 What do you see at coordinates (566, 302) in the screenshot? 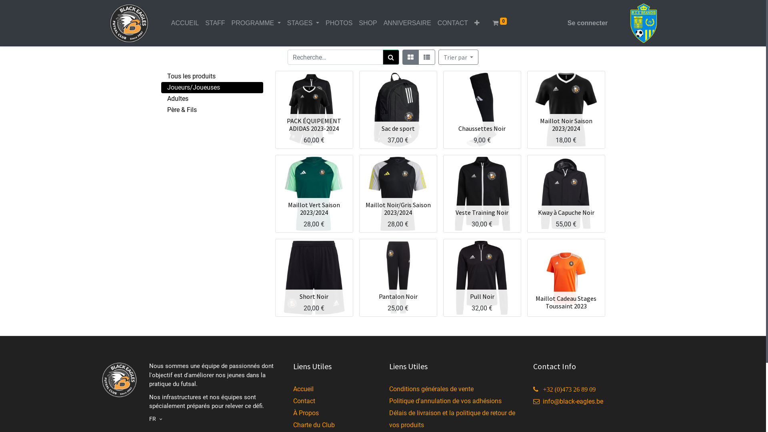
I see `Maillot Cadeau Stages Toussaint 2023` at bounding box center [566, 302].